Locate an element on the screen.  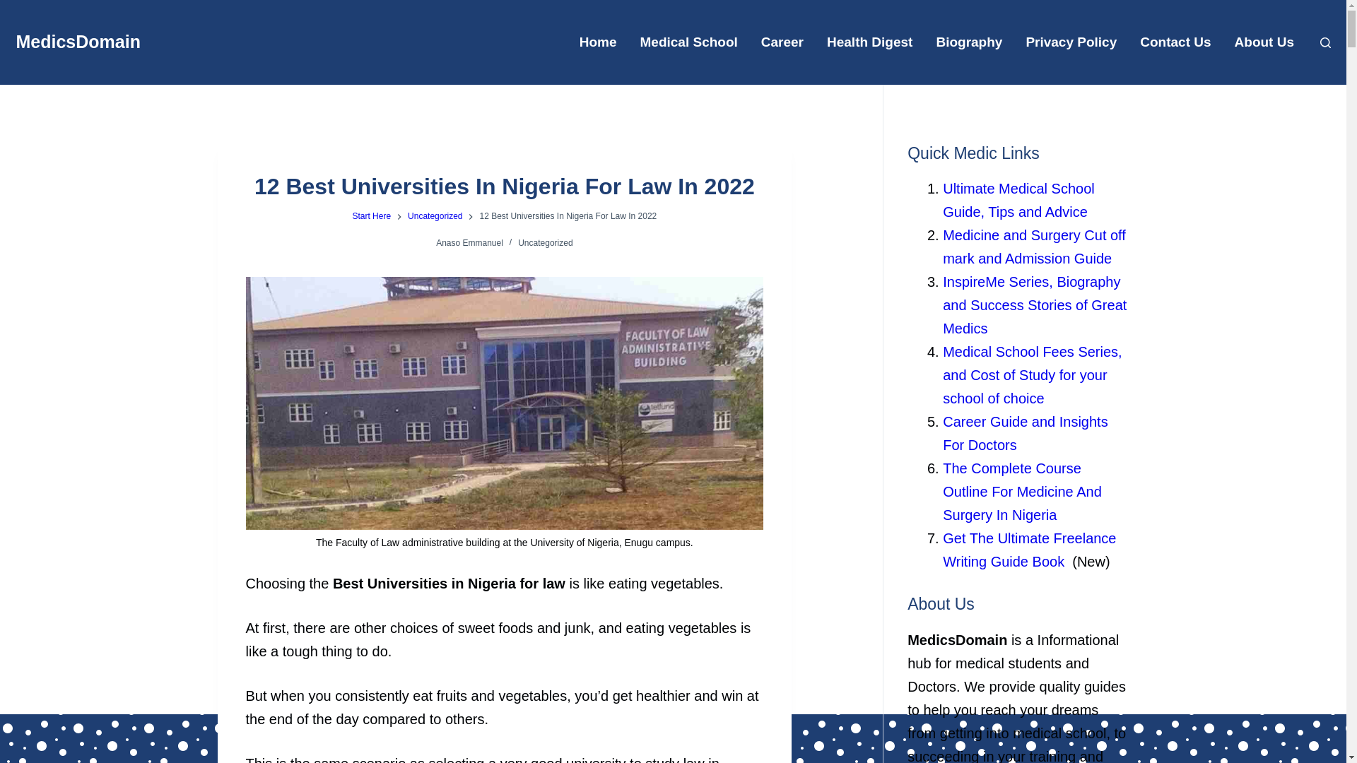
About Us is located at coordinates (1264, 42).